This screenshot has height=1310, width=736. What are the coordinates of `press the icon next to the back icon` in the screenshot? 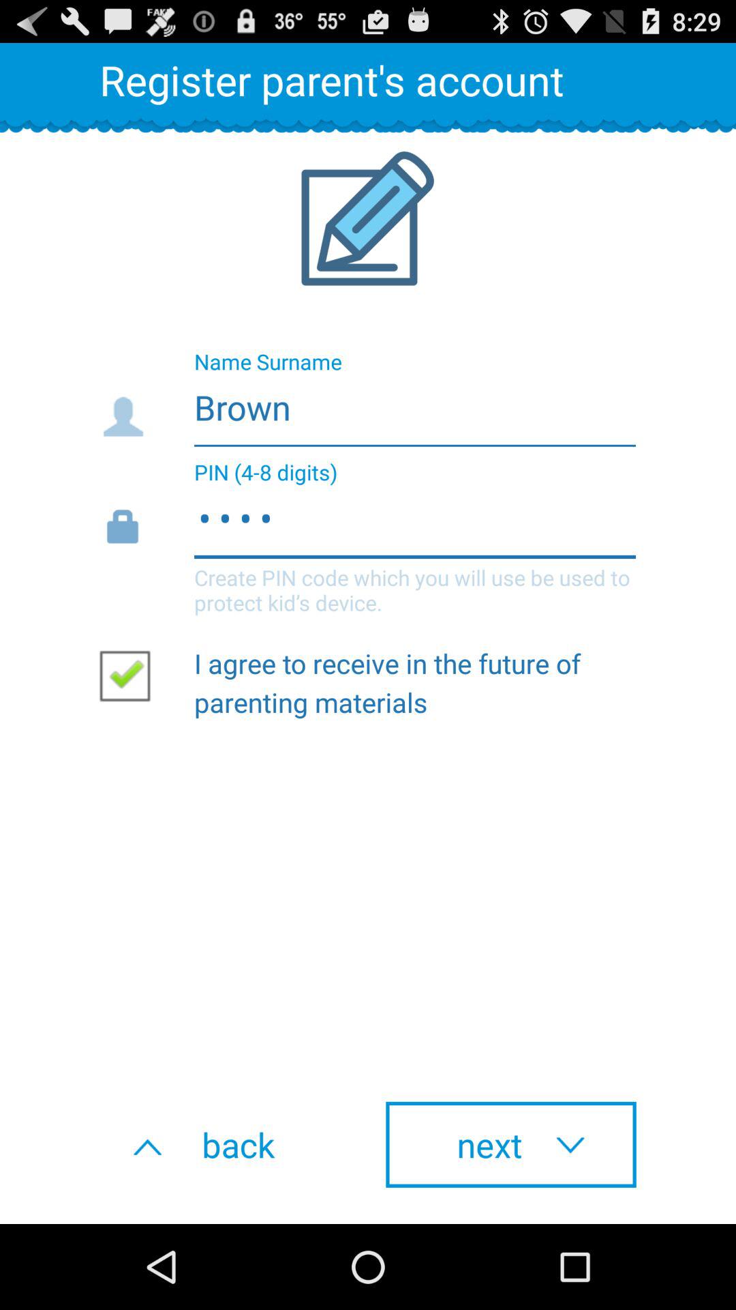 It's located at (511, 1144).